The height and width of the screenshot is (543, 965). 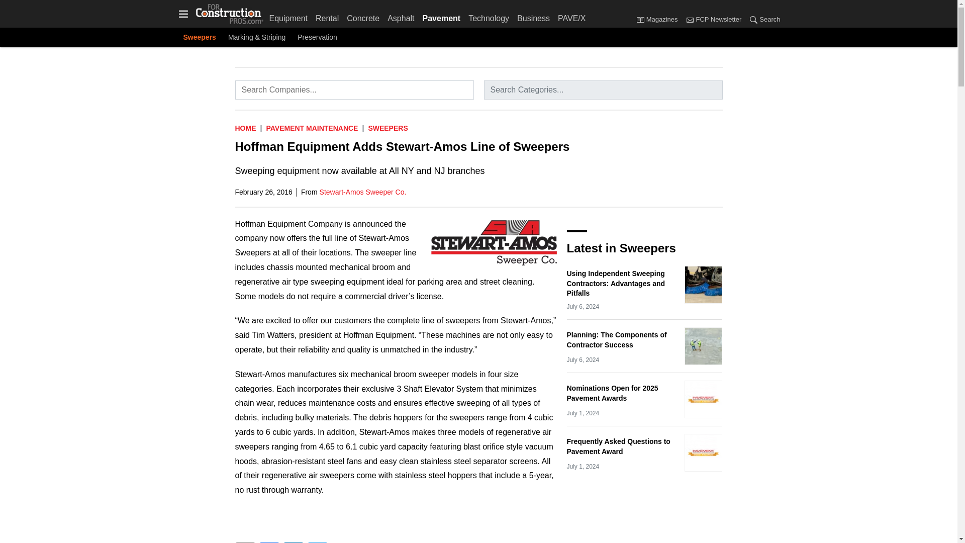 What do you see at coordinates (246, 128) in the screenshot?
I see `Home` at bounding box center [246, 128].